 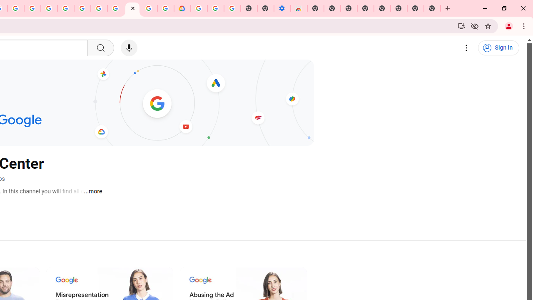 I want to click on New Tab, so click(x=432, y=8).